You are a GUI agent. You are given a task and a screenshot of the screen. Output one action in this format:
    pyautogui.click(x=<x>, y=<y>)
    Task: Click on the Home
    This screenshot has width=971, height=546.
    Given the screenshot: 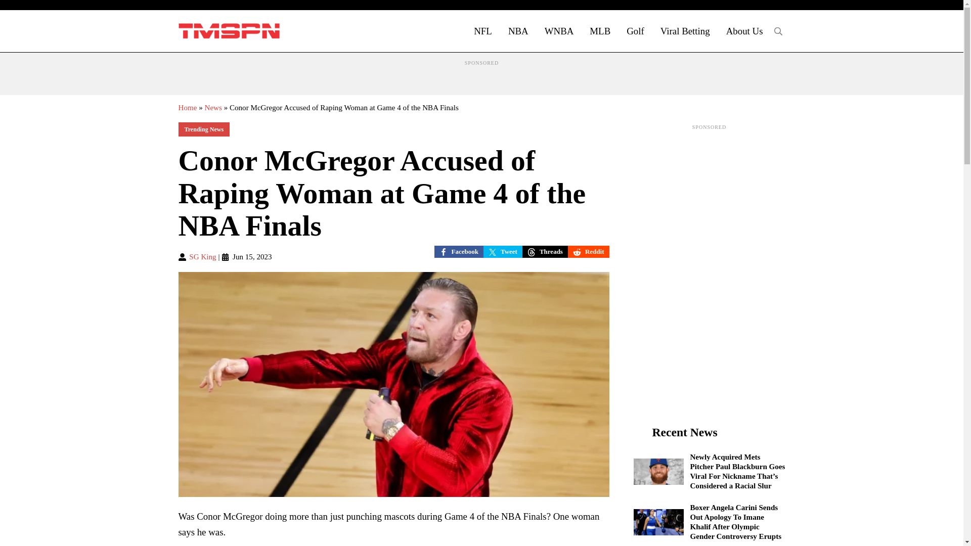 What is the action you would take?
    pyautogui.click(x=187, y=108)
    